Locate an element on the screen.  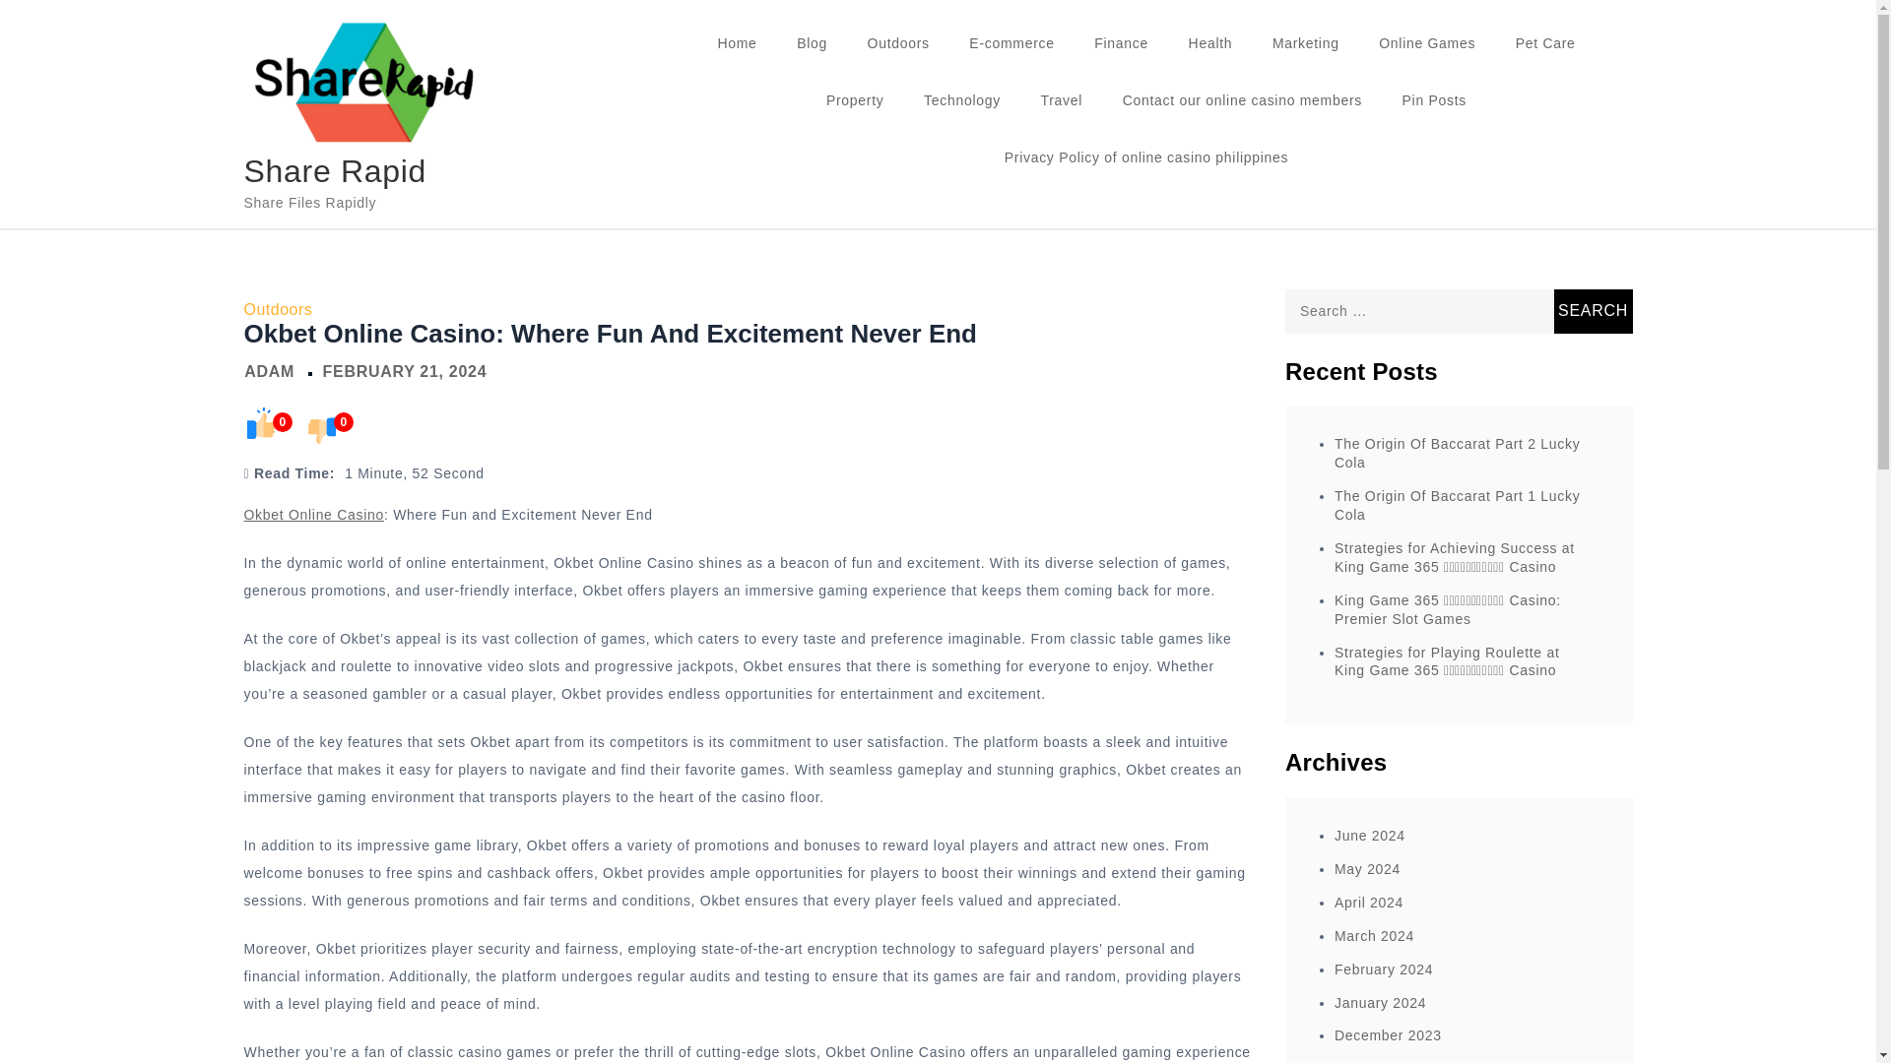
Search is located at coordinates (1594, 311).